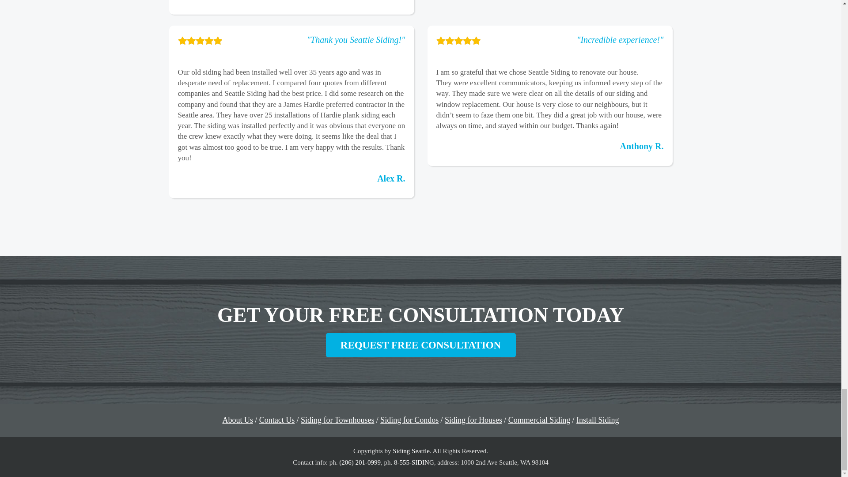  Describe the element at coordinates (414, 462) in the screenshot. I see `8-555-SIDING` at that location.